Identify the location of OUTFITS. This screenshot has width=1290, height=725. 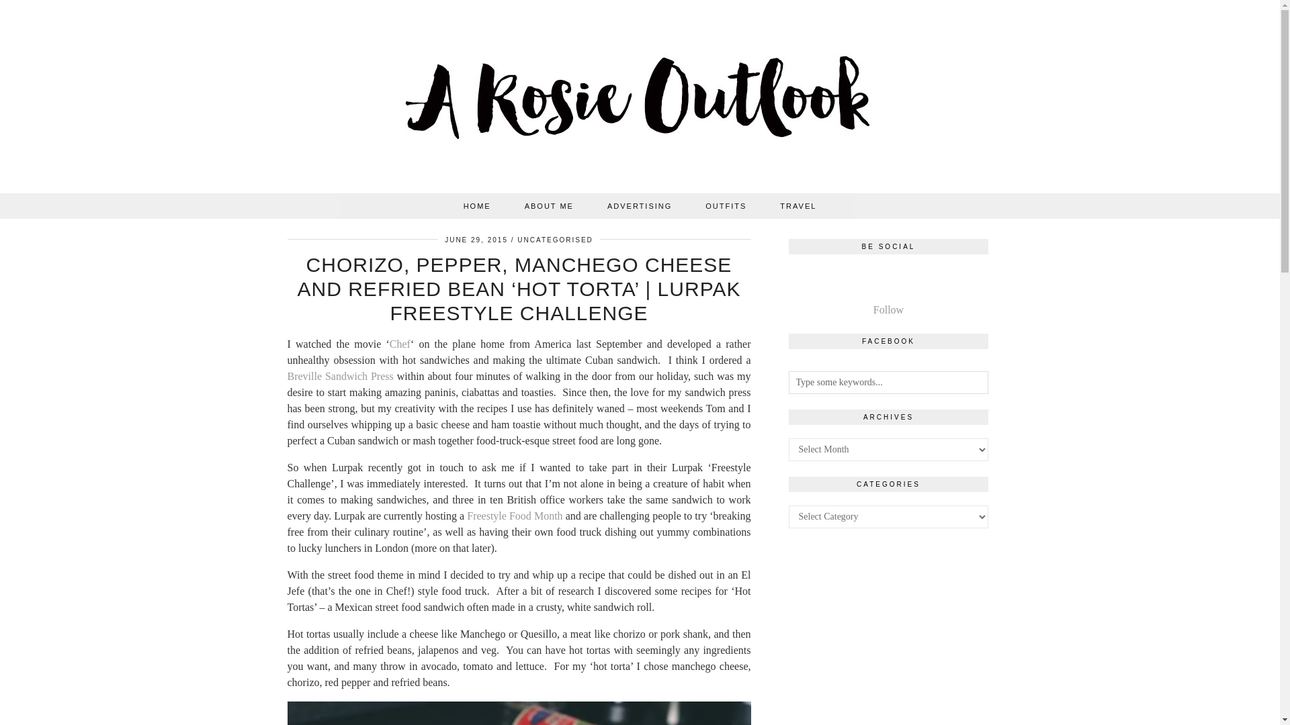
(726, 206).